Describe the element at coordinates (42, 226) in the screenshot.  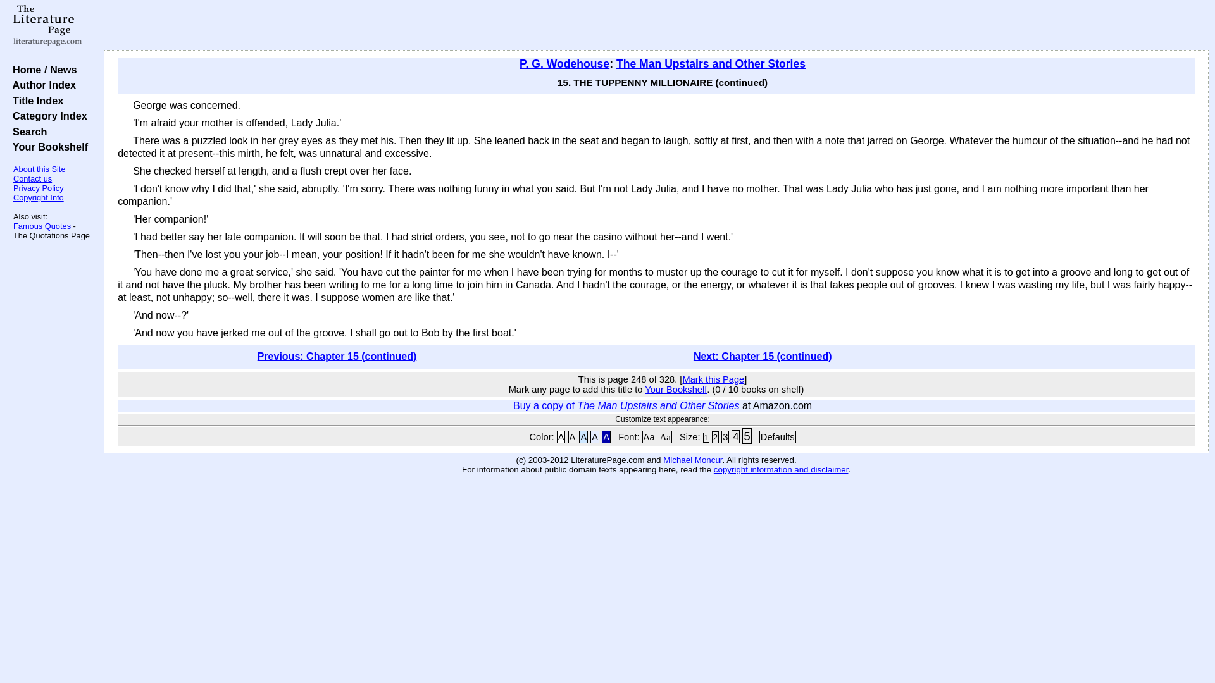
I see `Famous Quotes` at that location.